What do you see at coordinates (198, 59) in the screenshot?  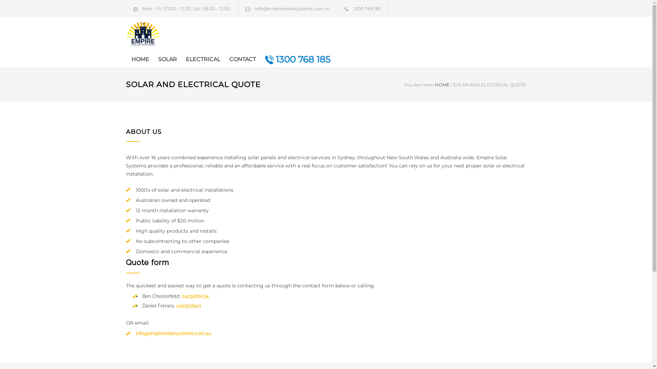 I see `ELECTRICAL` at bounding box center [198, 59].